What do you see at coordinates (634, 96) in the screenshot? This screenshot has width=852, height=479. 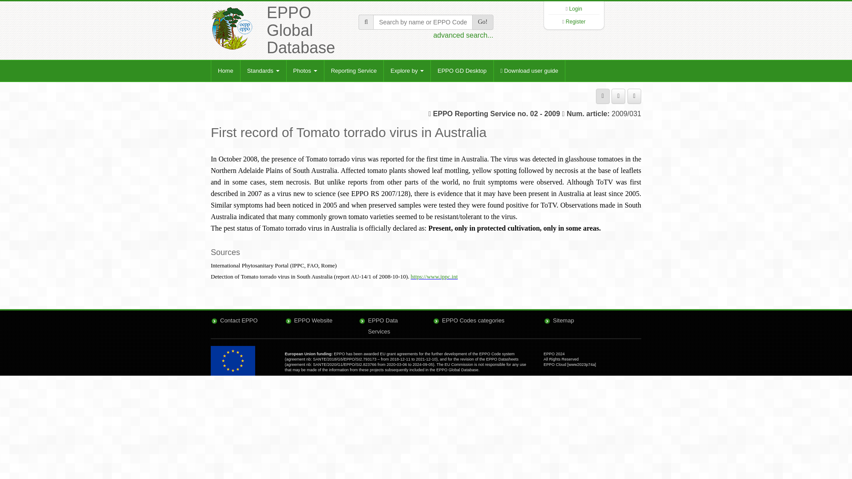 I see `Share on twitter` at bounding box center [634, 96].